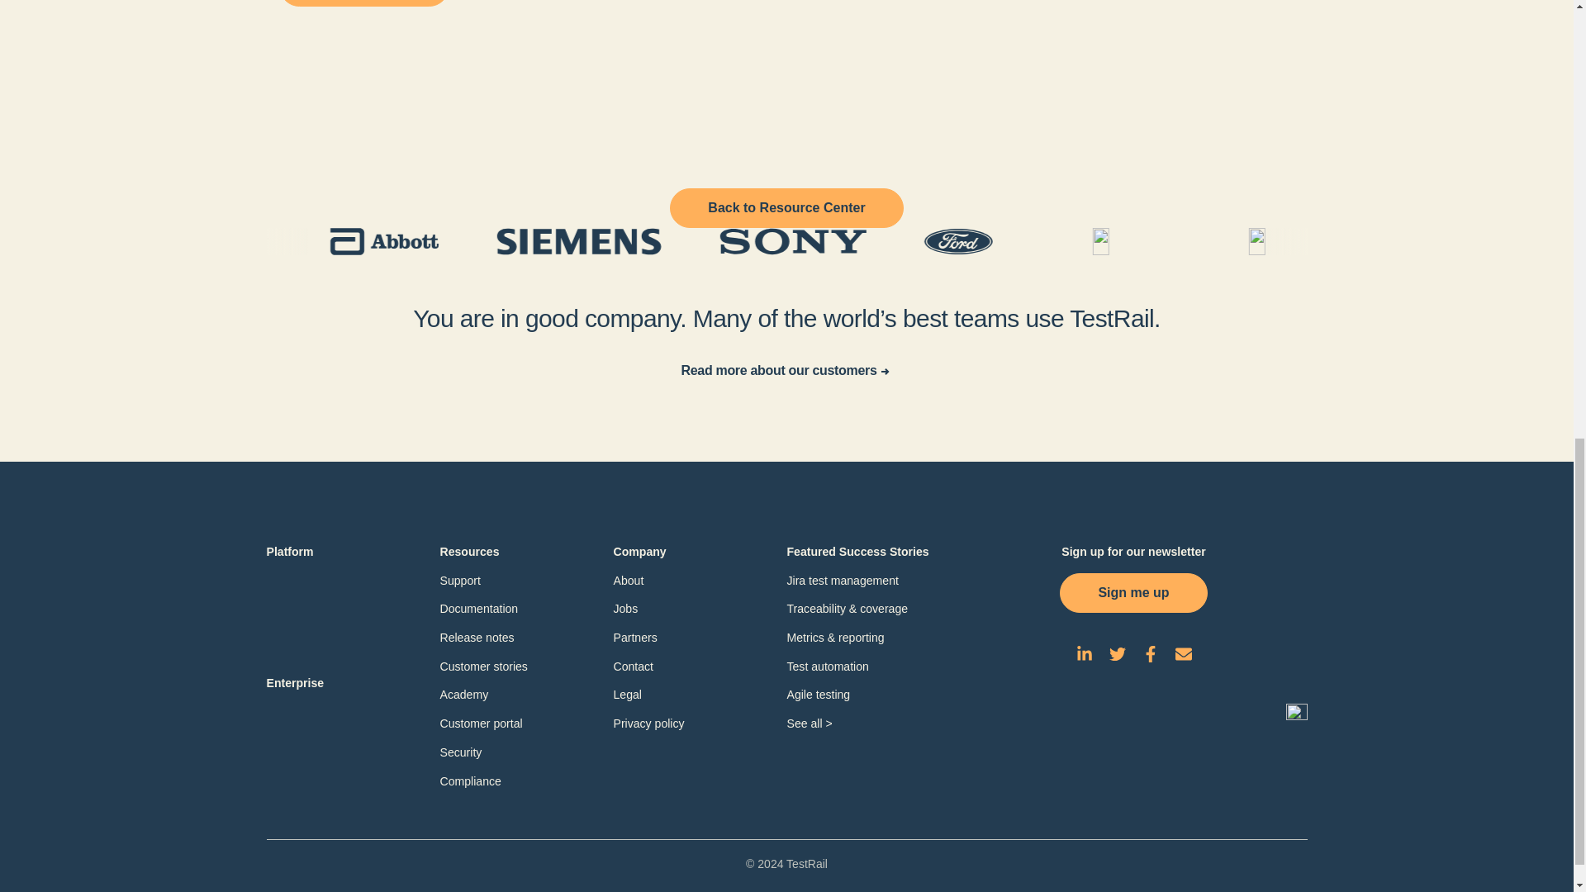 This screenshot has width=1586, height=892. Describe the element at coordinates (478, 609) in the screenshot. I see `Documentation` at that location.